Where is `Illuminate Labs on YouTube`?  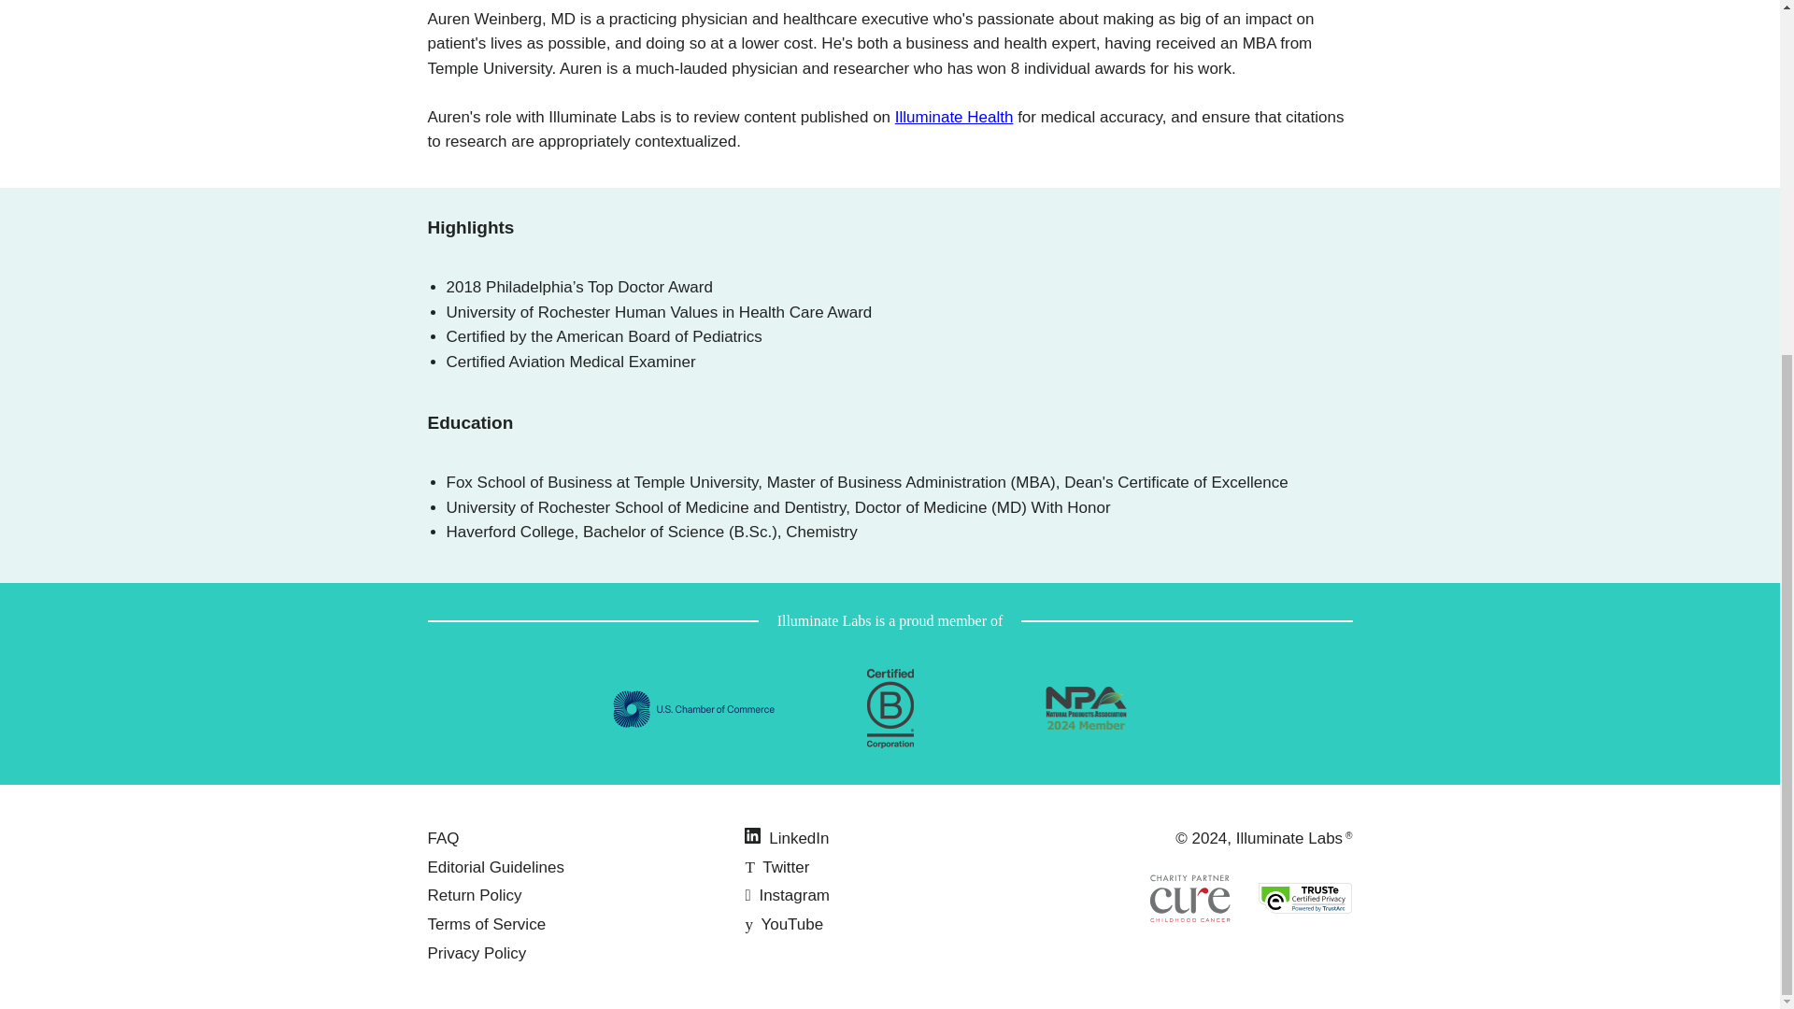
Illuminate Labs on YouTube is located at coordinates (783, 924).